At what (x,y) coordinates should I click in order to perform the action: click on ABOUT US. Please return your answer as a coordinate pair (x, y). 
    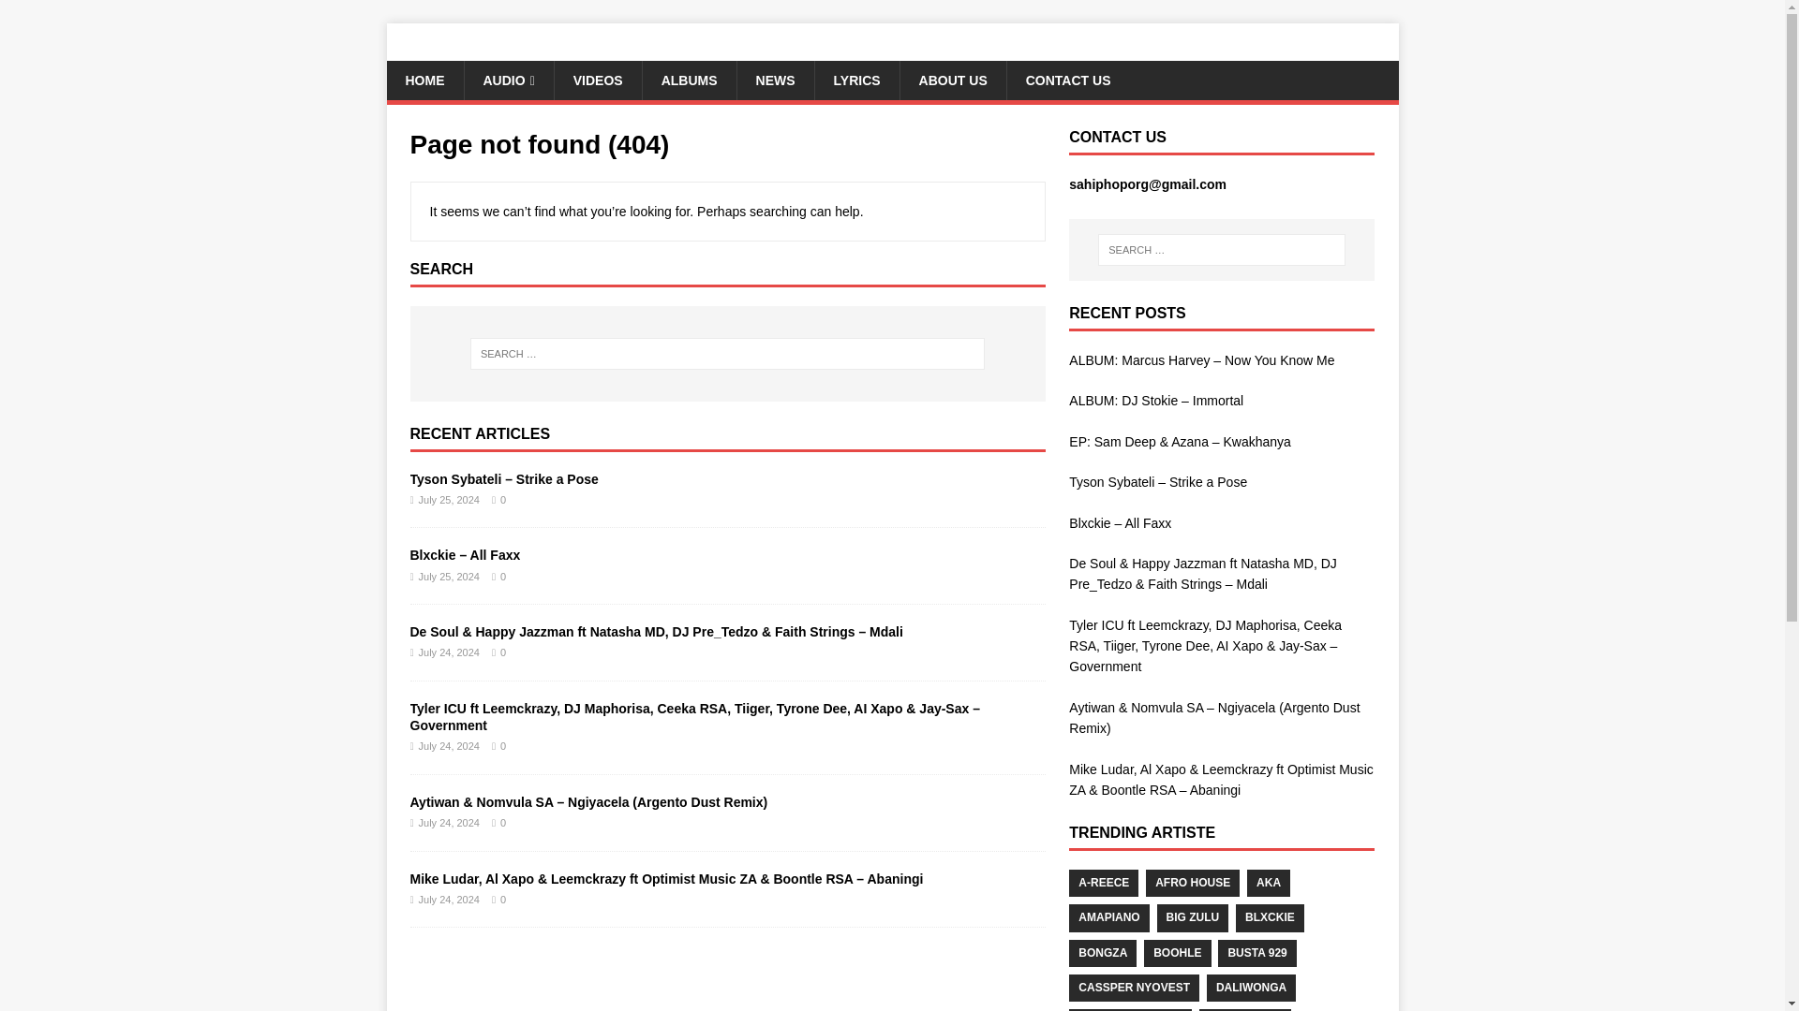
    Looking at the image, I should click on (952, 80).